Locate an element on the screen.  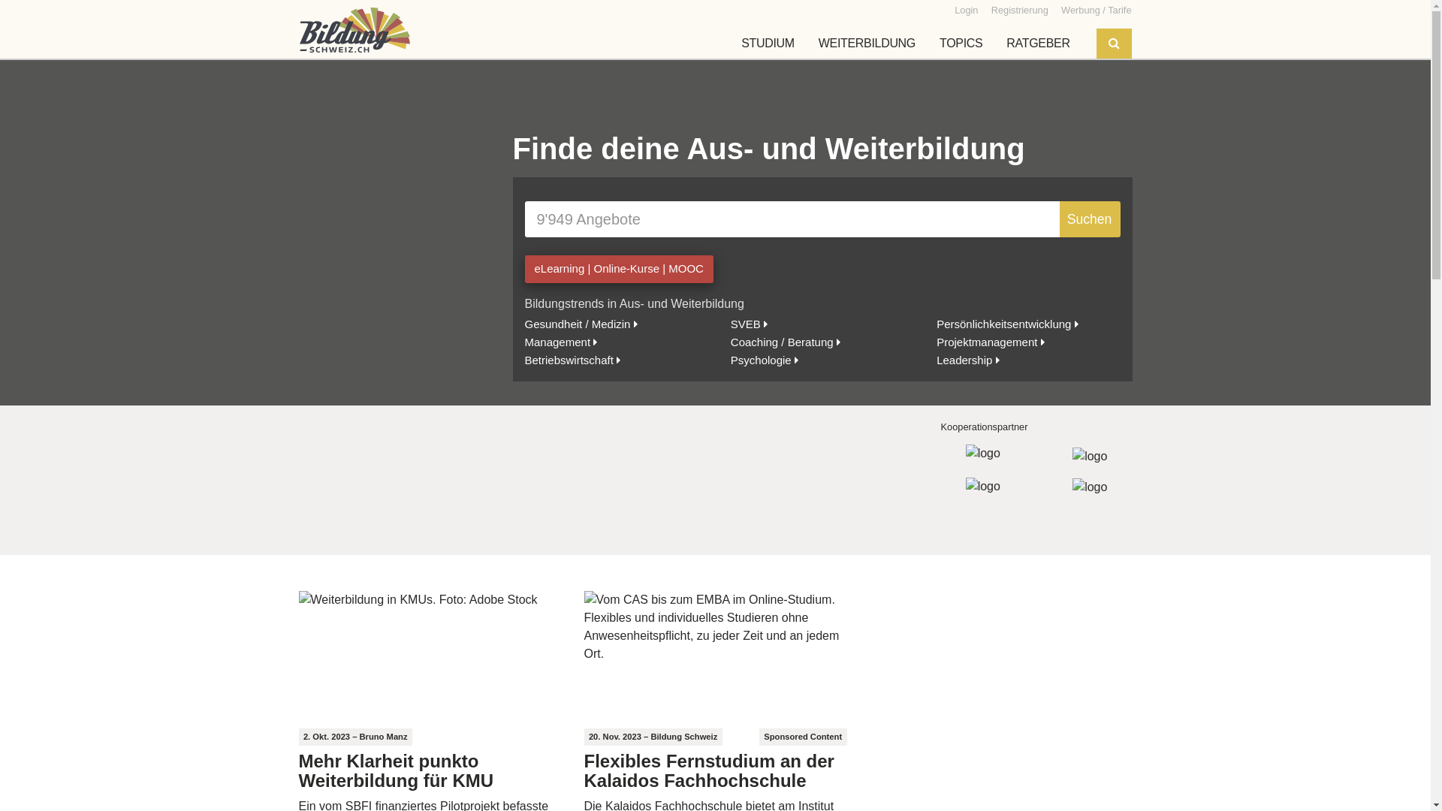
TOPICS is located at coordinates (961, 44).